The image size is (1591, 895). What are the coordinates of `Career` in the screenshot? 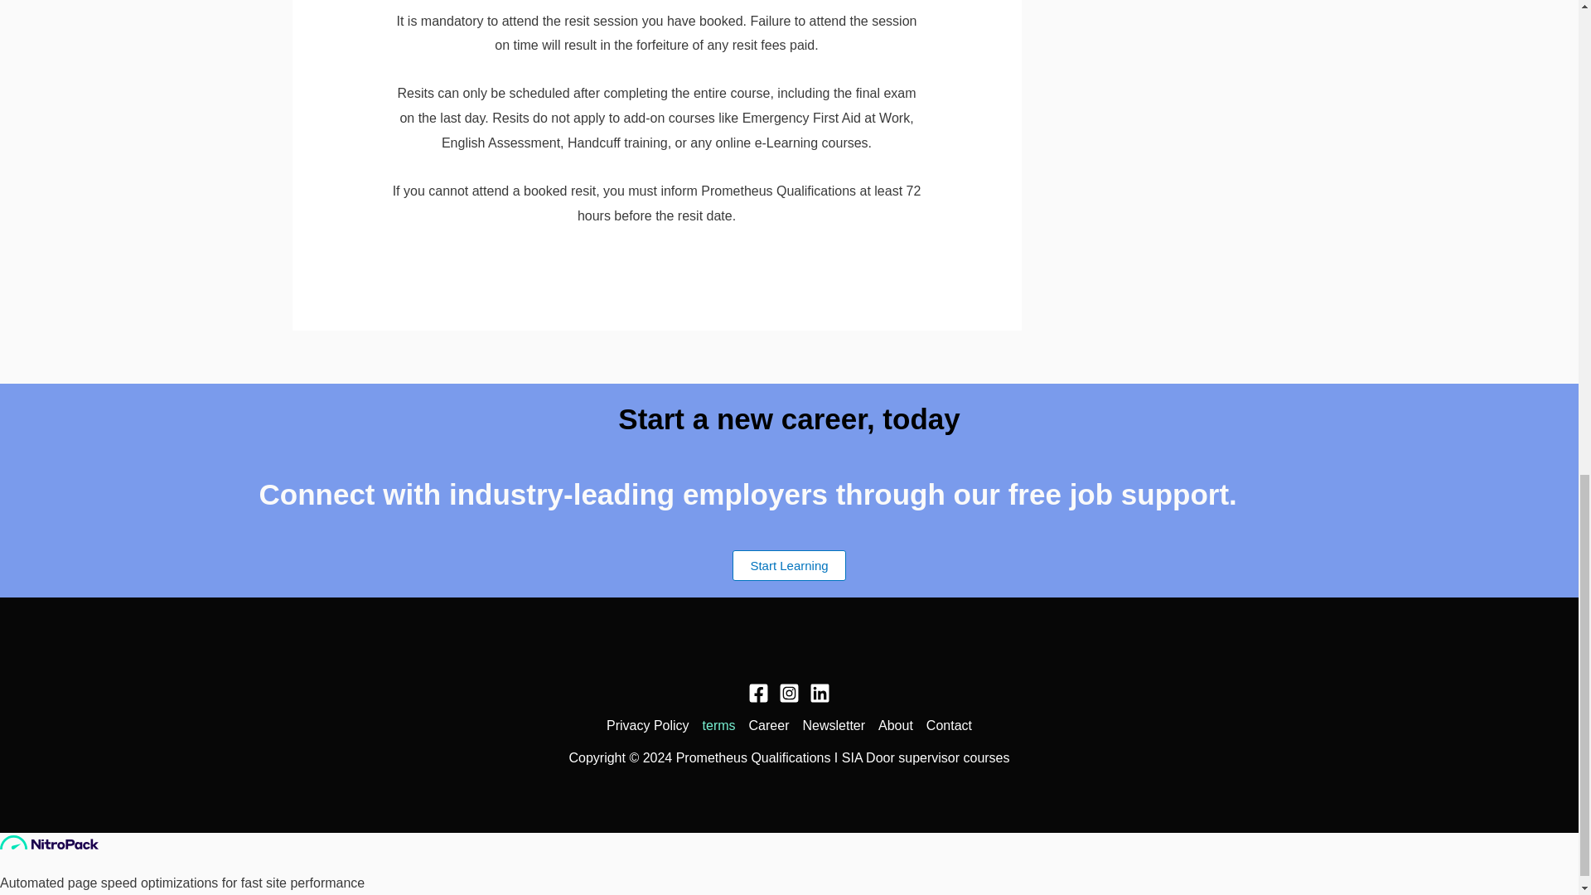 It's located at (769, 726).